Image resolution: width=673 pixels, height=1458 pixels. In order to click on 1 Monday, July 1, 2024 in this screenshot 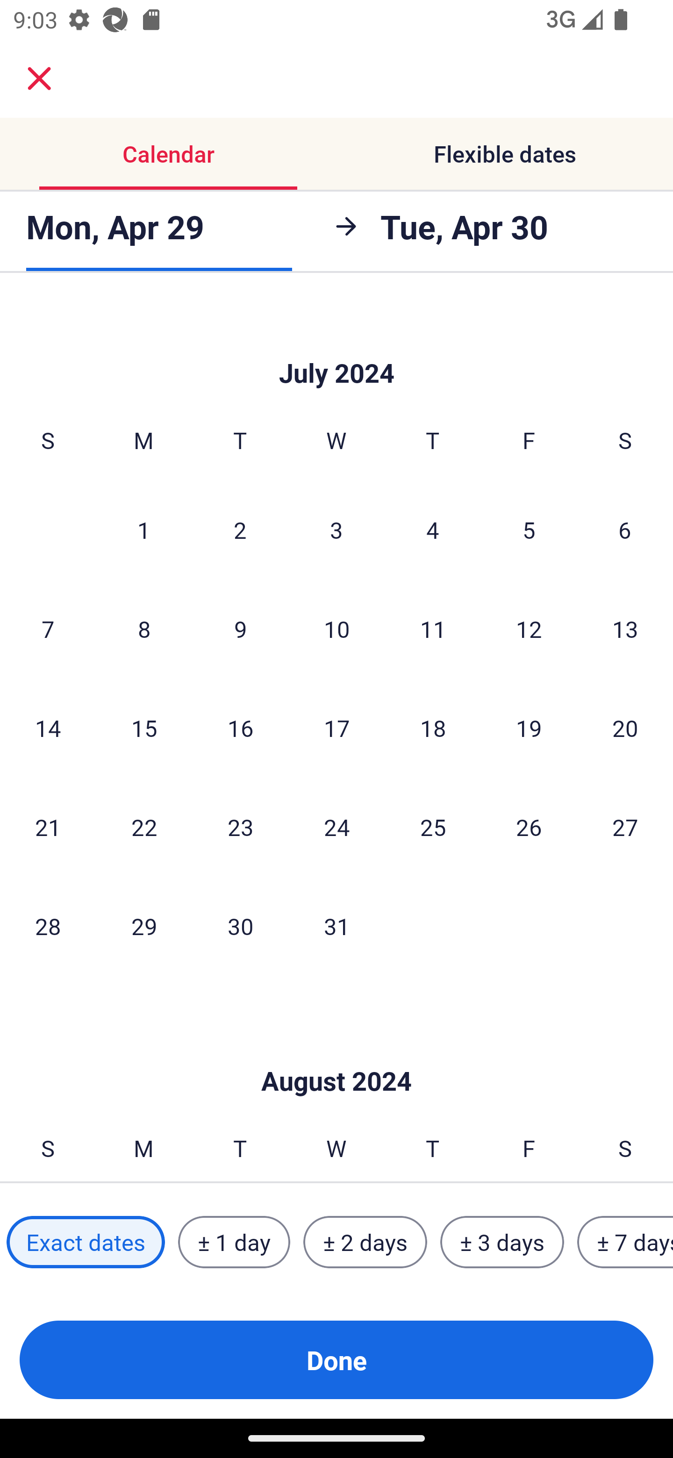, I will do `click(143, 529)`.